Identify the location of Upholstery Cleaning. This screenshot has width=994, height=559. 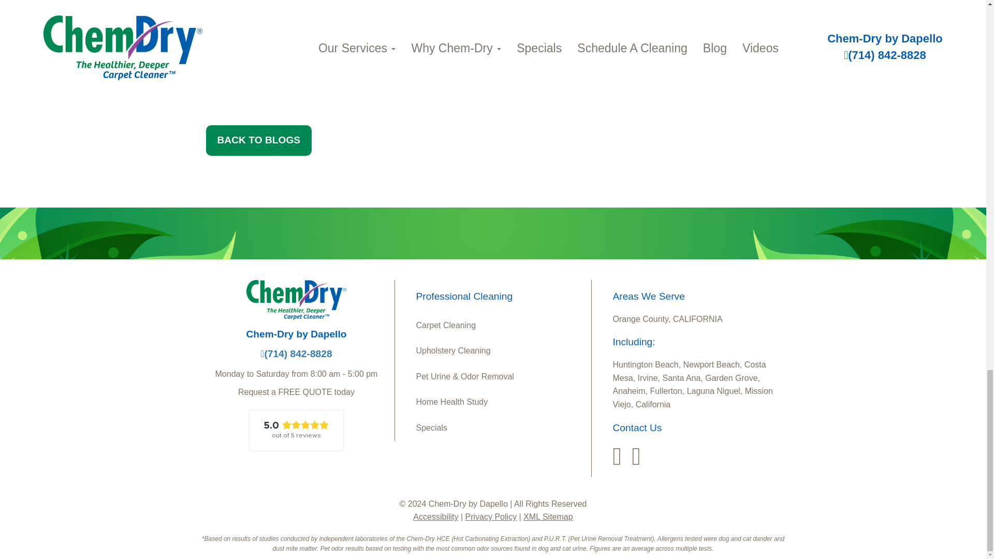
(499, 351).